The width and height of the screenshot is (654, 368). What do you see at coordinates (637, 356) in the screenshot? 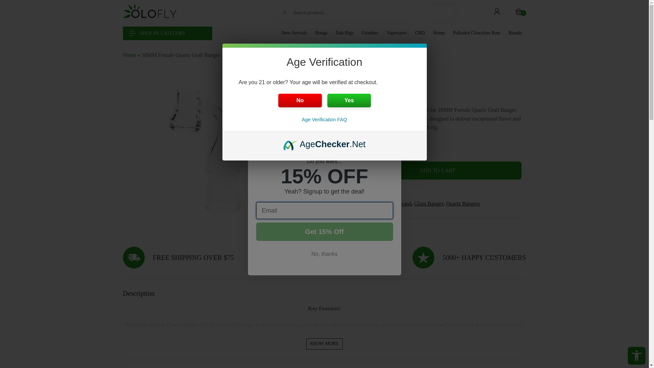
I see `Accessibility Tools` at bounding box center [637, 356].